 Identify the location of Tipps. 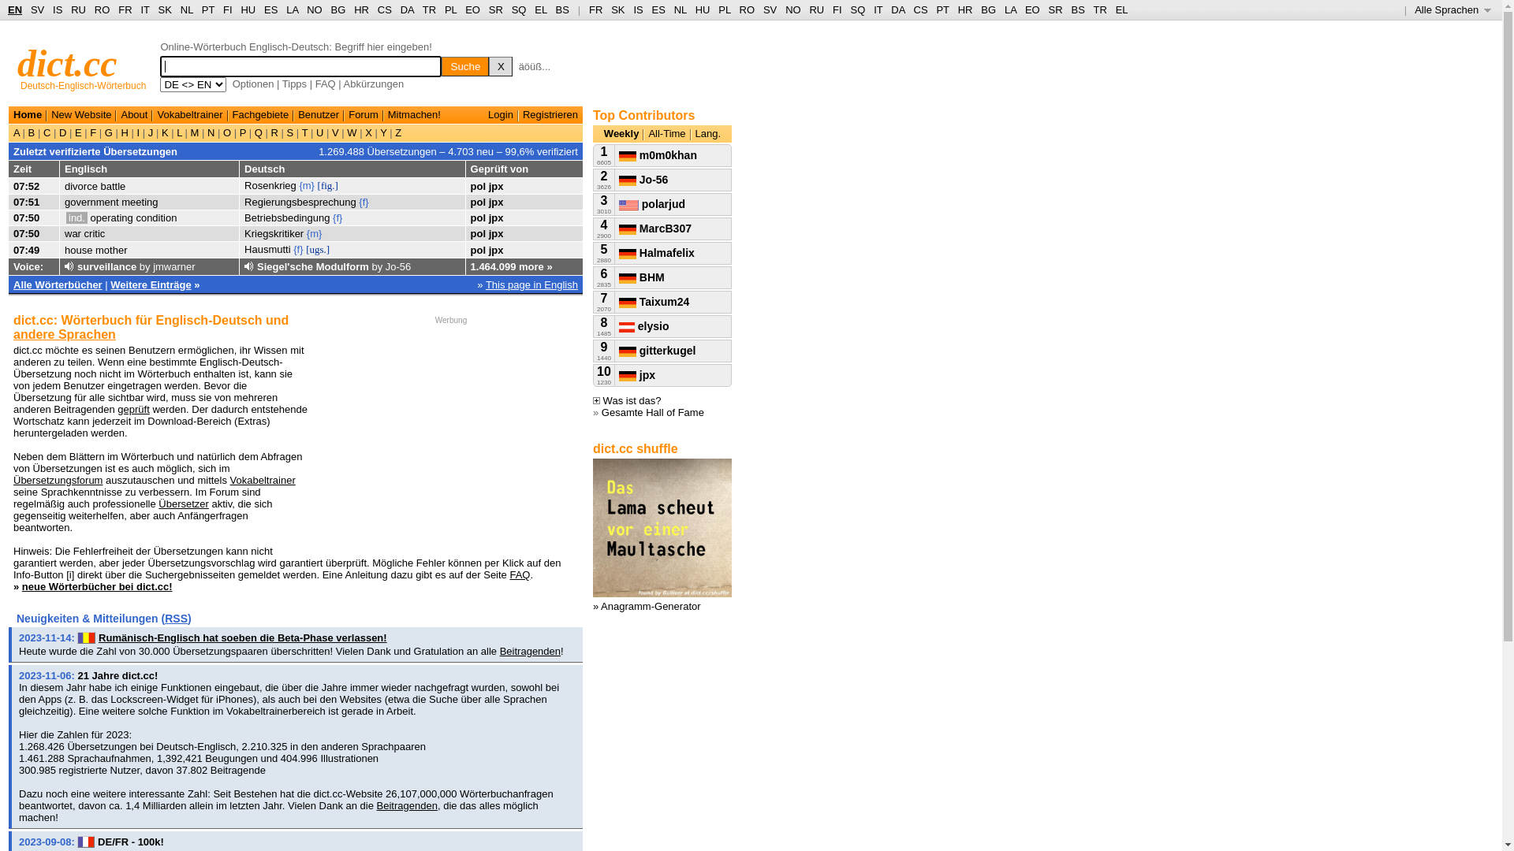
(295, 84).